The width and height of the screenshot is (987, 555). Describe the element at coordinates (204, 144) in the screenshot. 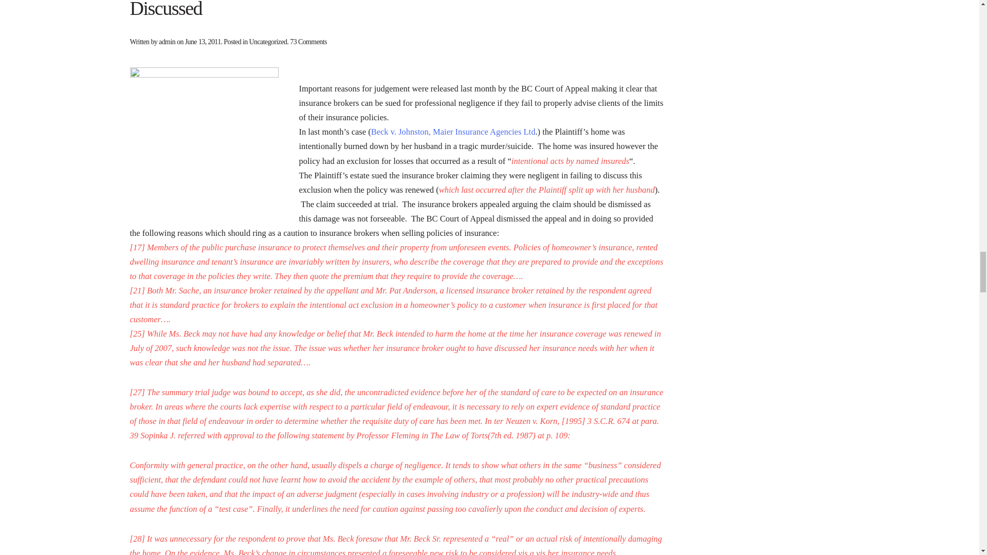

I see `bc-injury-law-insurance-broker2` at that location.